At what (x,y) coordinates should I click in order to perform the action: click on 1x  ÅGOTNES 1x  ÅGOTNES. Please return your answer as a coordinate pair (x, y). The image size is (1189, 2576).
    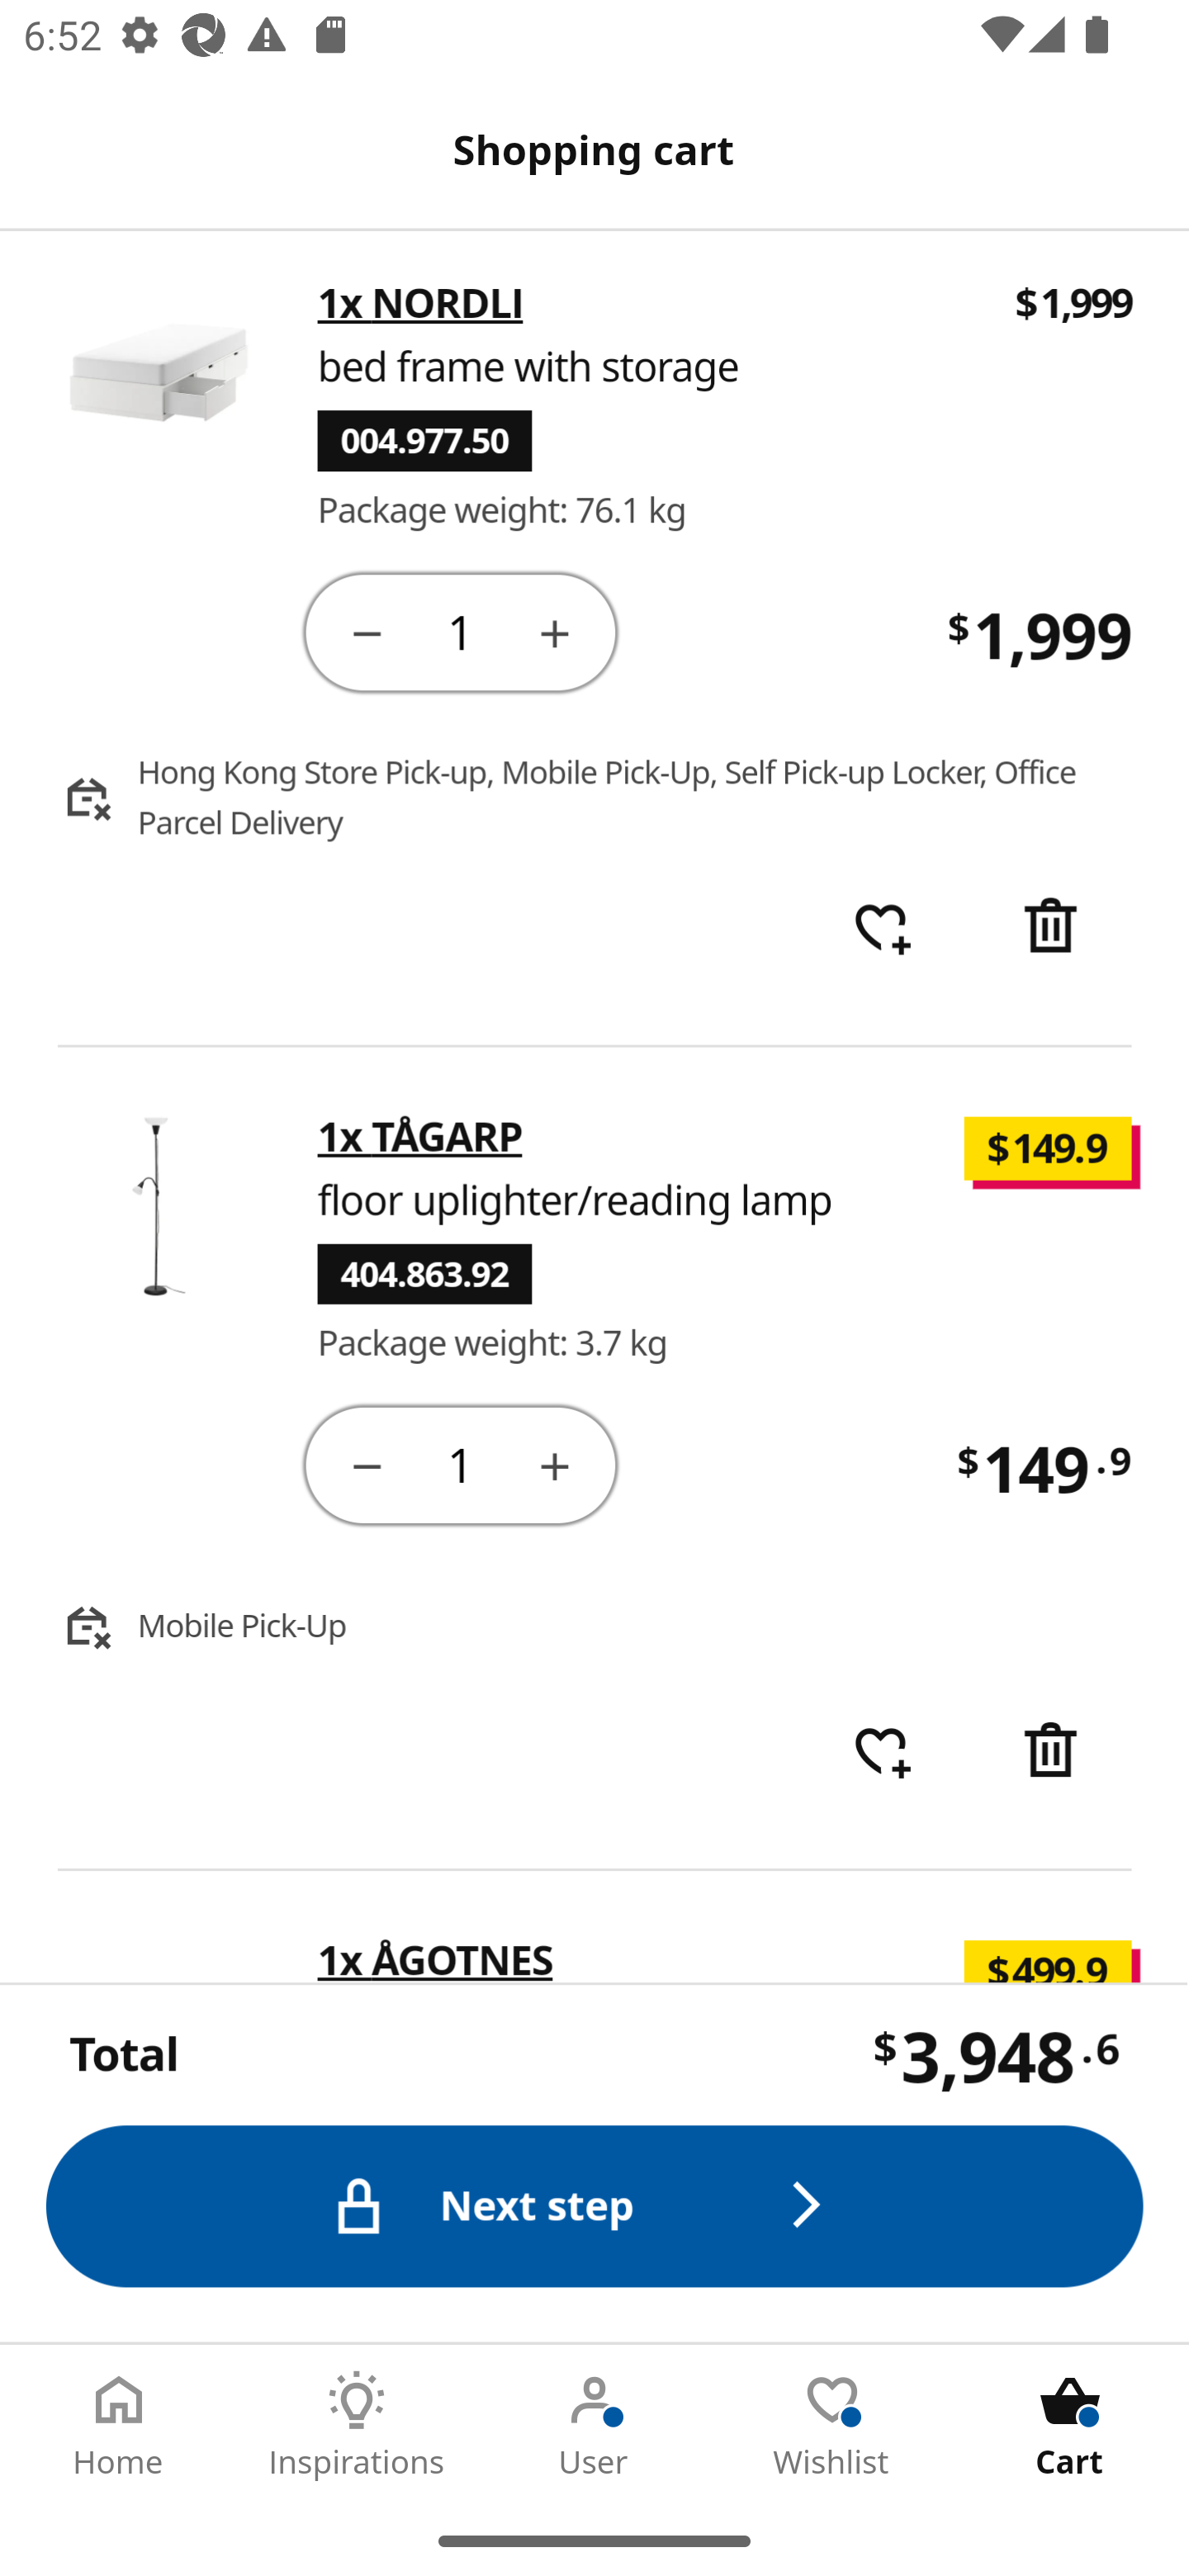
    Looking at the image, I should click on (436, 1963).